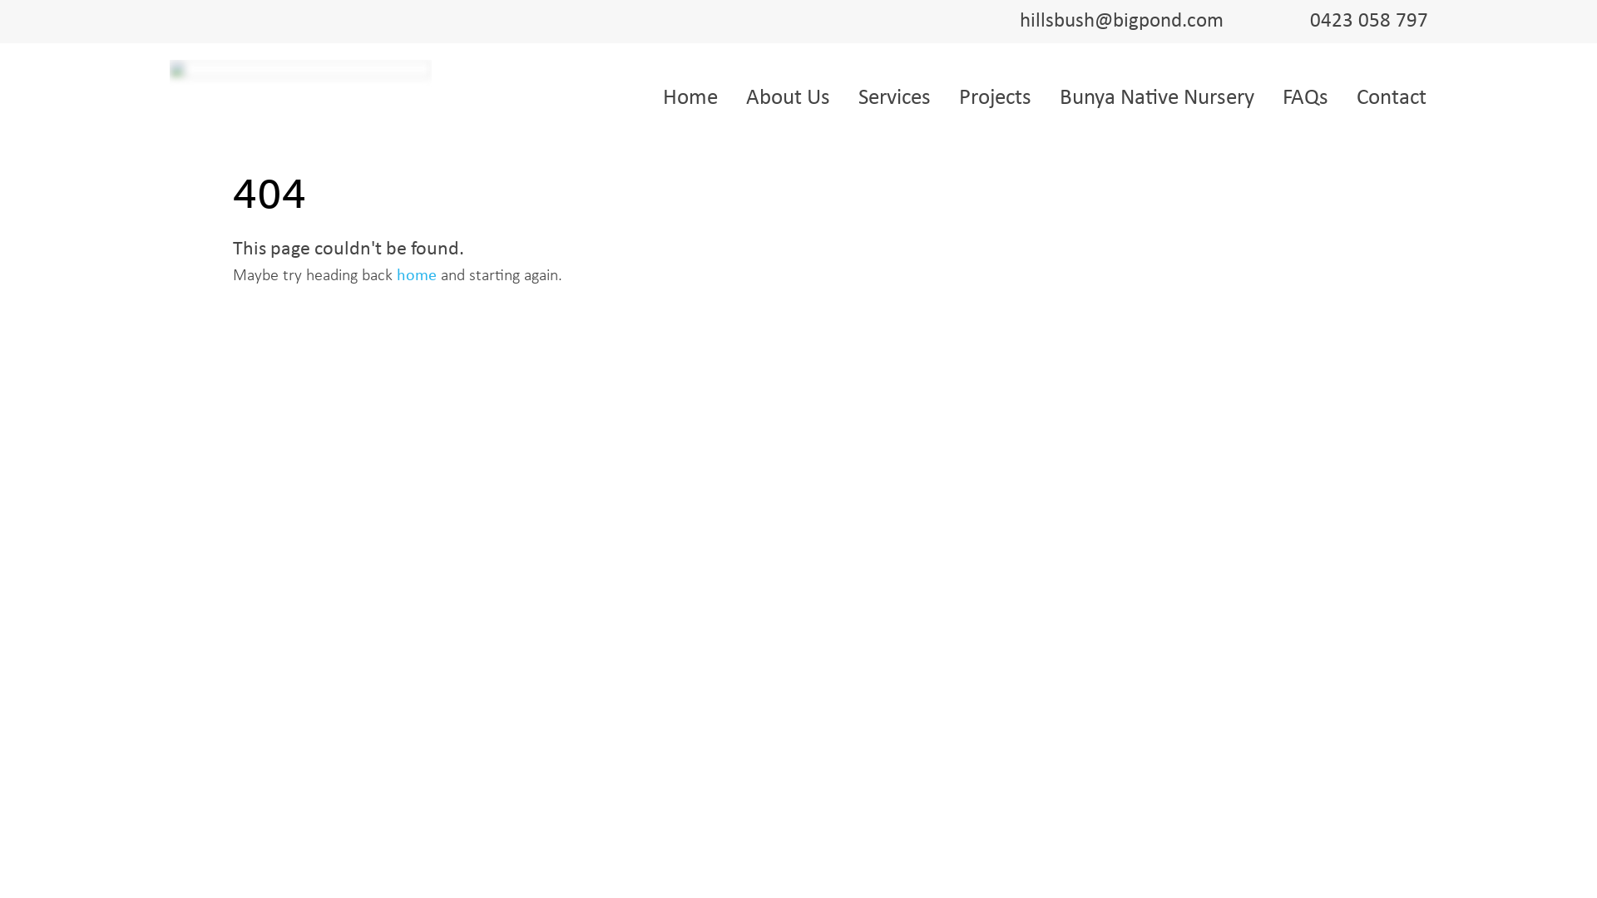  Describe the element at coordinates (787, 99) in the screenshot. I see `About Us` at that location.